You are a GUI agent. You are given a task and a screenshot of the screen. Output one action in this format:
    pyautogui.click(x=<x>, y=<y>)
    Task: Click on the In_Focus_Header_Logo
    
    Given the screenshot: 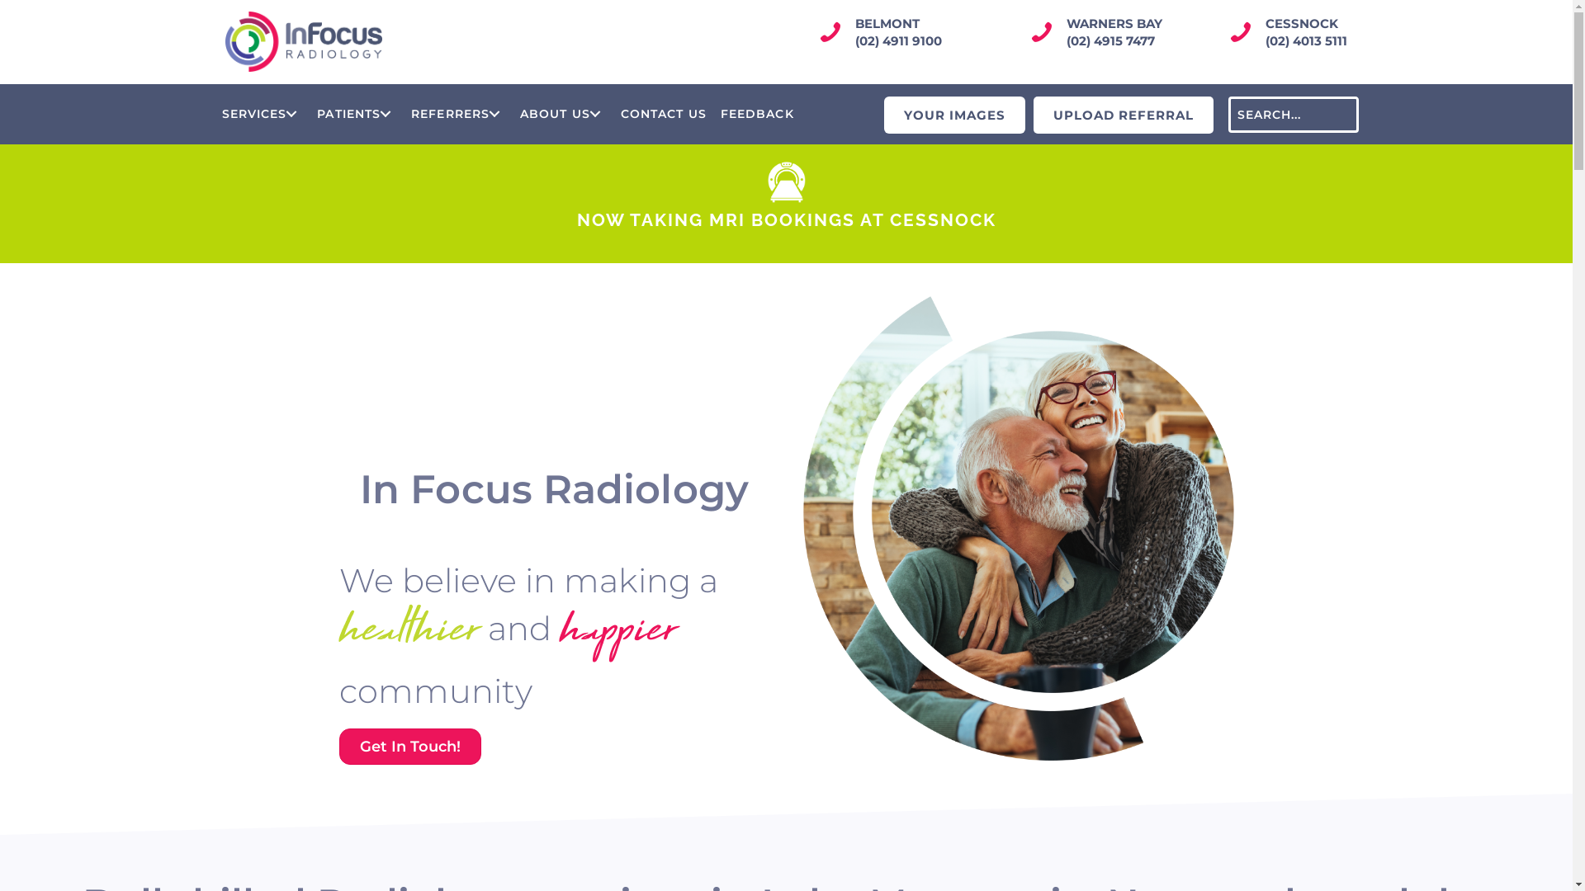 What is the action you would take?
    pyautogui.click(x=303, y=41)
    